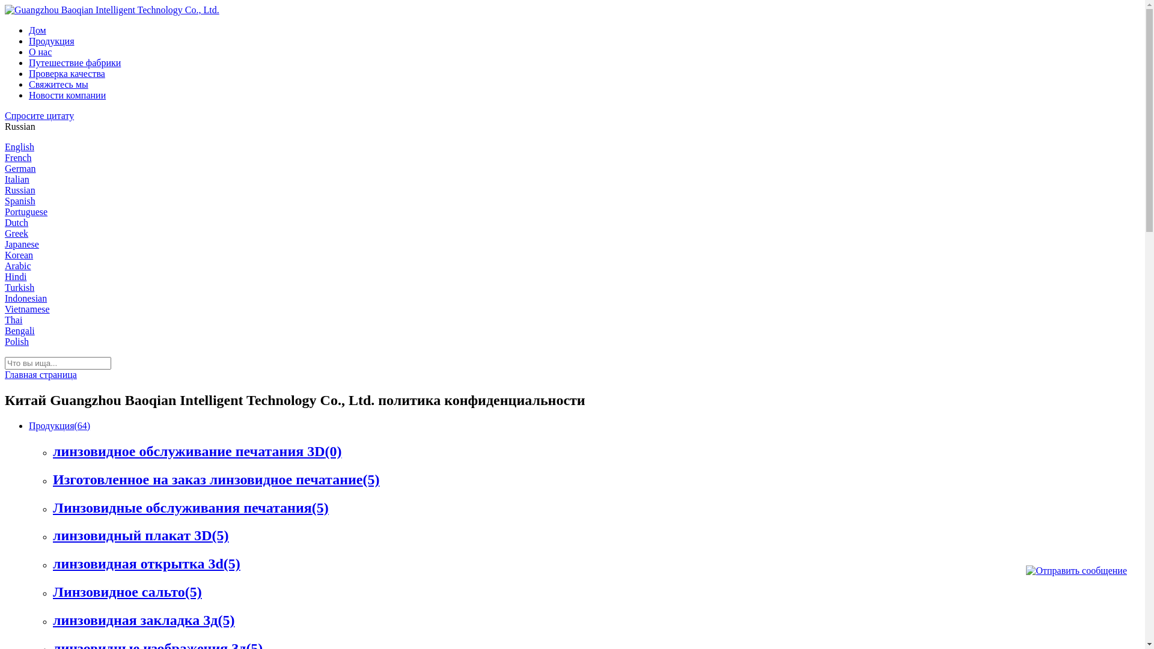  I want to click on French, so click(18, 157).